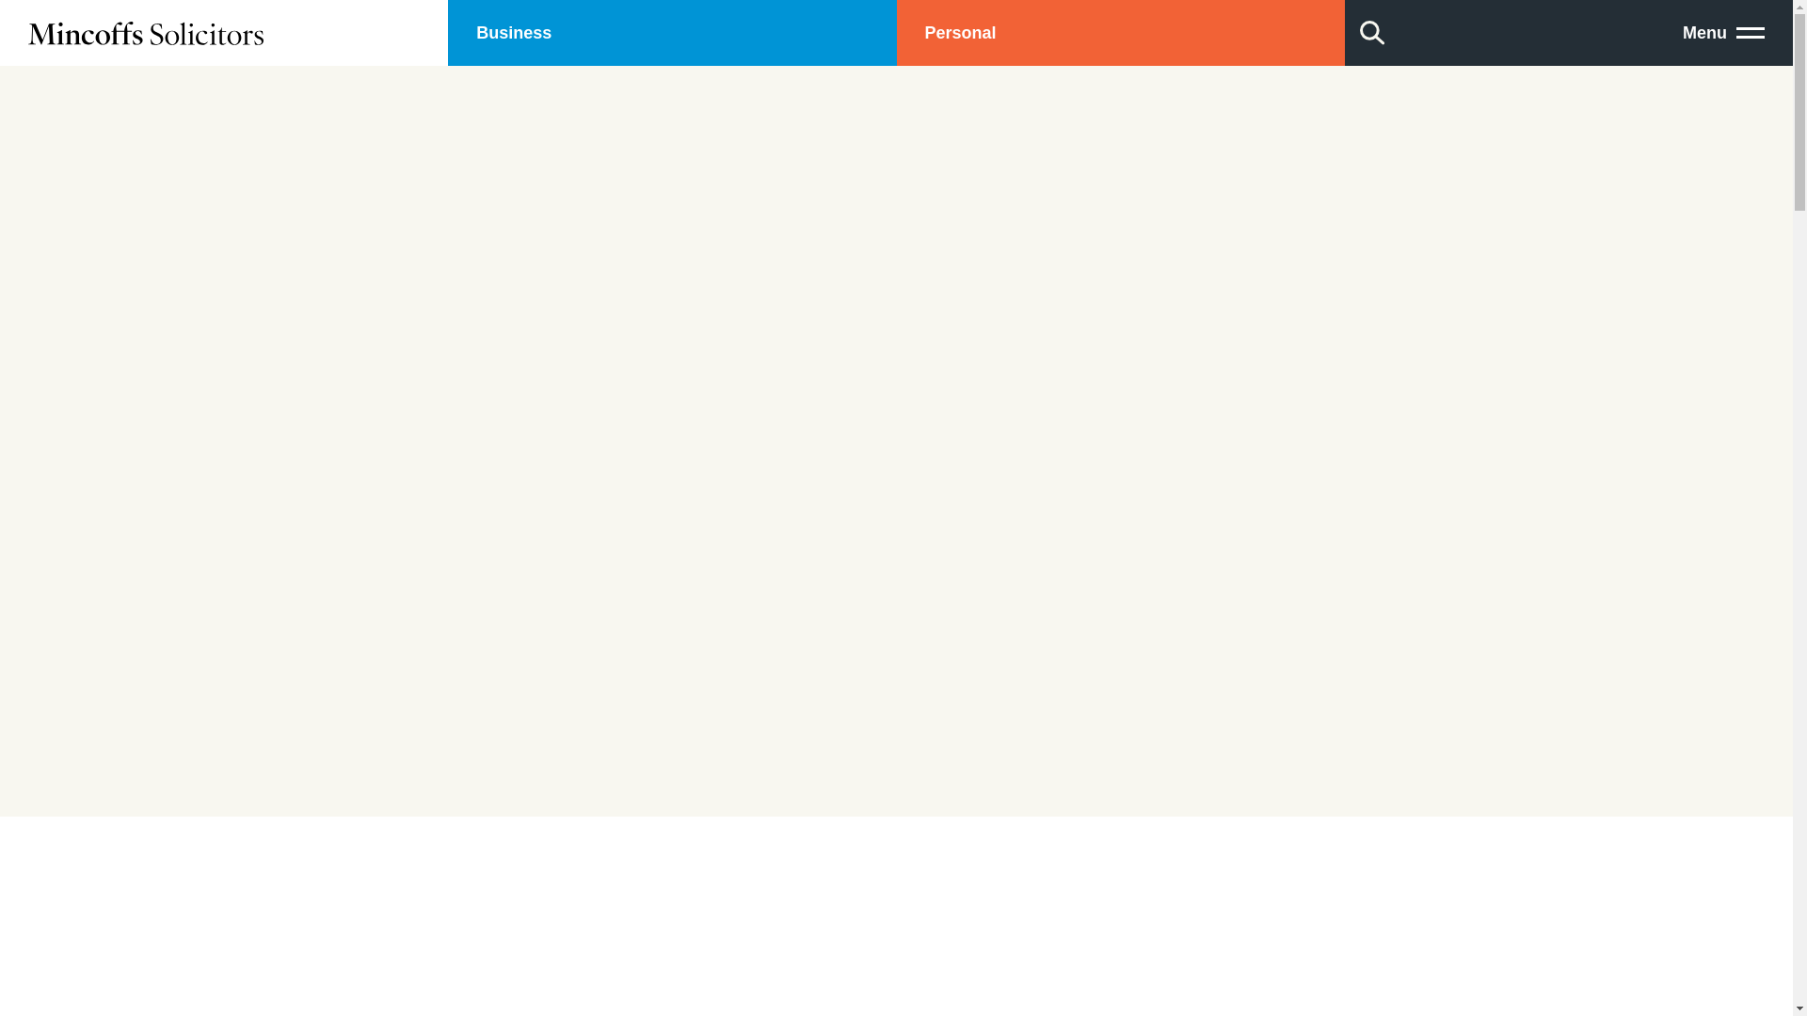 The image size is (1807, 1016). Describe the element at coordinates (224, 33) in the screenshot. I see `Return to the Mincoffs Solicitors homepage` at that location.